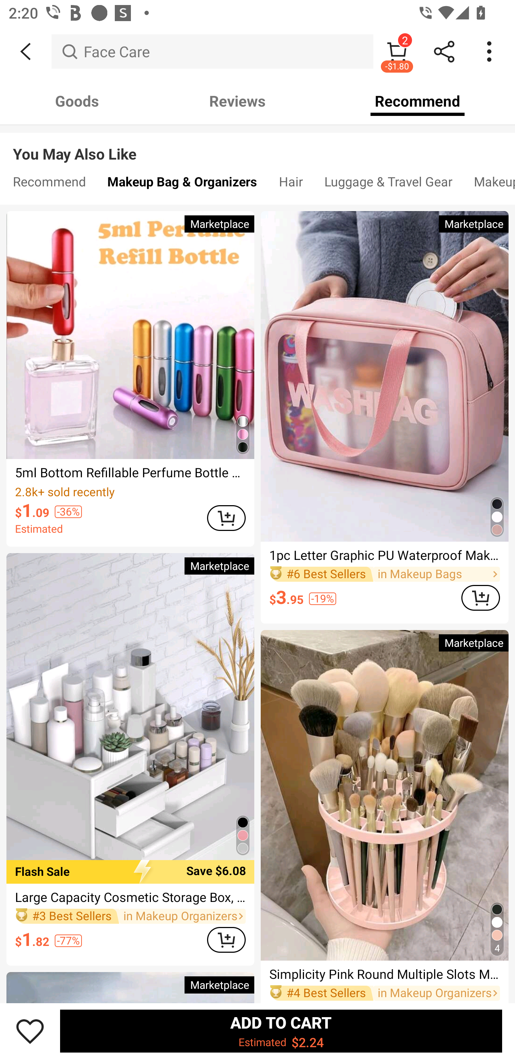 The height and width of the screenshot is (1059, 515). What do you see at coordinates (281, 1031) in the screenshot?
I see `ADD TO CART Estimated   $2.24` at bounding box center [281, 1031].